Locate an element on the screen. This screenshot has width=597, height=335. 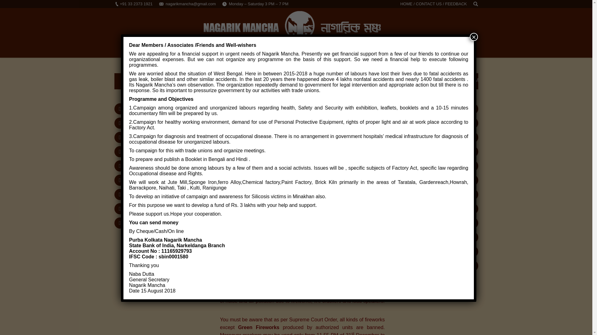
Objective and Activities is located at coordinates (154, 138).